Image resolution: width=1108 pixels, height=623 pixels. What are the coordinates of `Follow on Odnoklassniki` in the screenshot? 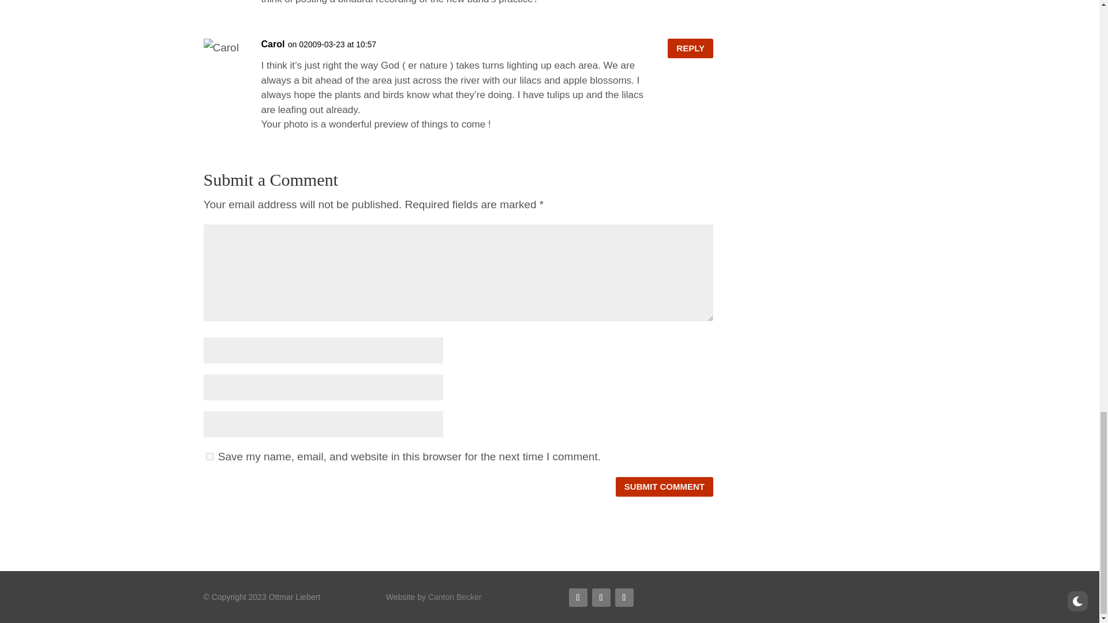 It's located at (601, 597).